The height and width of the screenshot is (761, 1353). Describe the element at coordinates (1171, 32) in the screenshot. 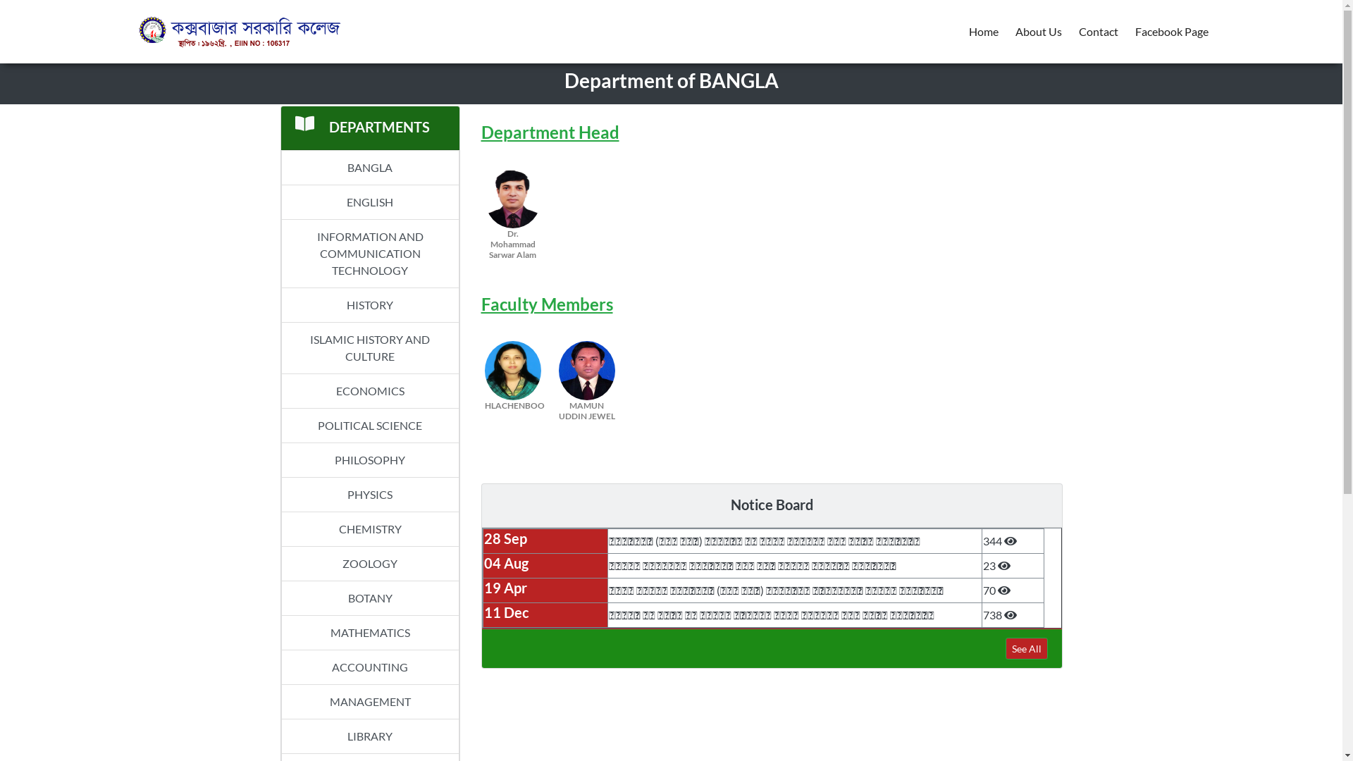

I see `Facebook Page` at that location.